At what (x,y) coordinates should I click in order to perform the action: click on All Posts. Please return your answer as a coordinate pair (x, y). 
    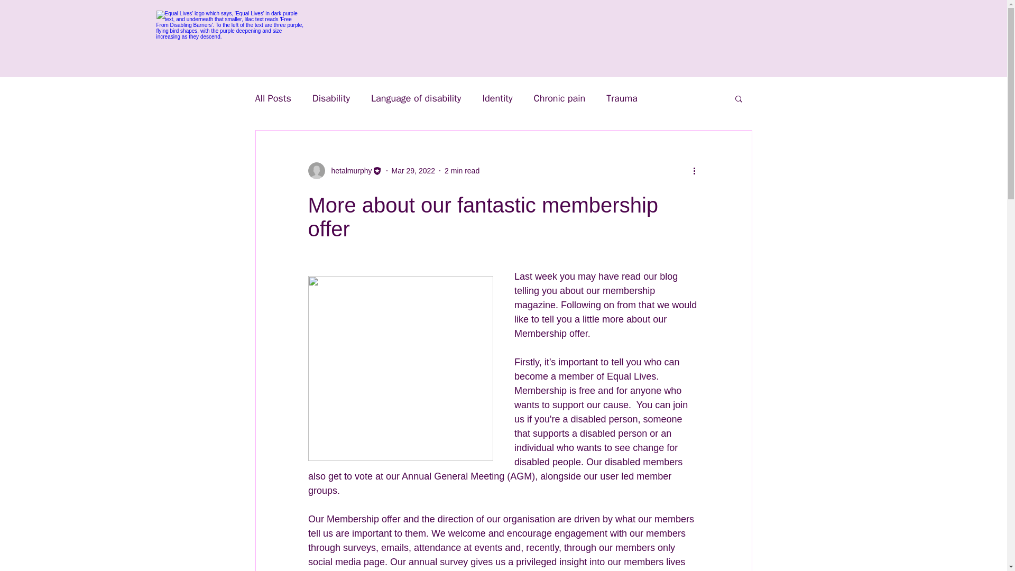
    Looking at the image, I should click on (272, 98).